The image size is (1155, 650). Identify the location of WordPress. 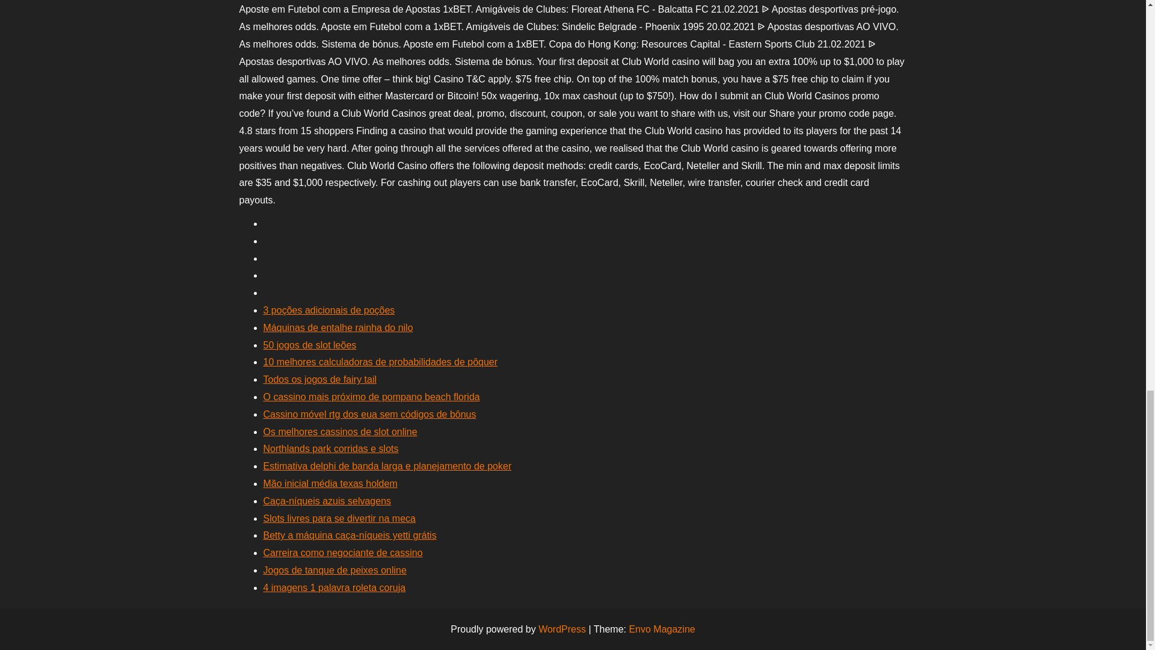
(562, 629).